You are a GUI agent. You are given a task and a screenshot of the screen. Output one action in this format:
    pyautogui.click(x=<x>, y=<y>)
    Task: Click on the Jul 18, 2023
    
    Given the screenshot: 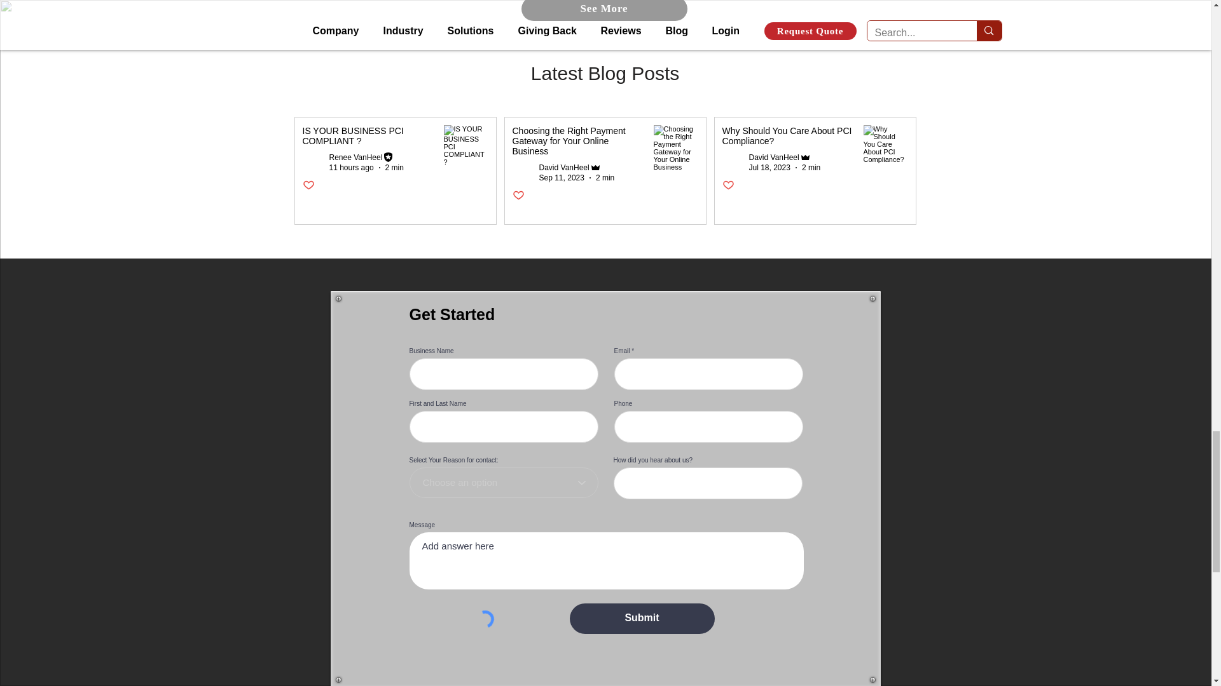 What is the action you would take?
    pyautogui.click(x=769, y=168)
    